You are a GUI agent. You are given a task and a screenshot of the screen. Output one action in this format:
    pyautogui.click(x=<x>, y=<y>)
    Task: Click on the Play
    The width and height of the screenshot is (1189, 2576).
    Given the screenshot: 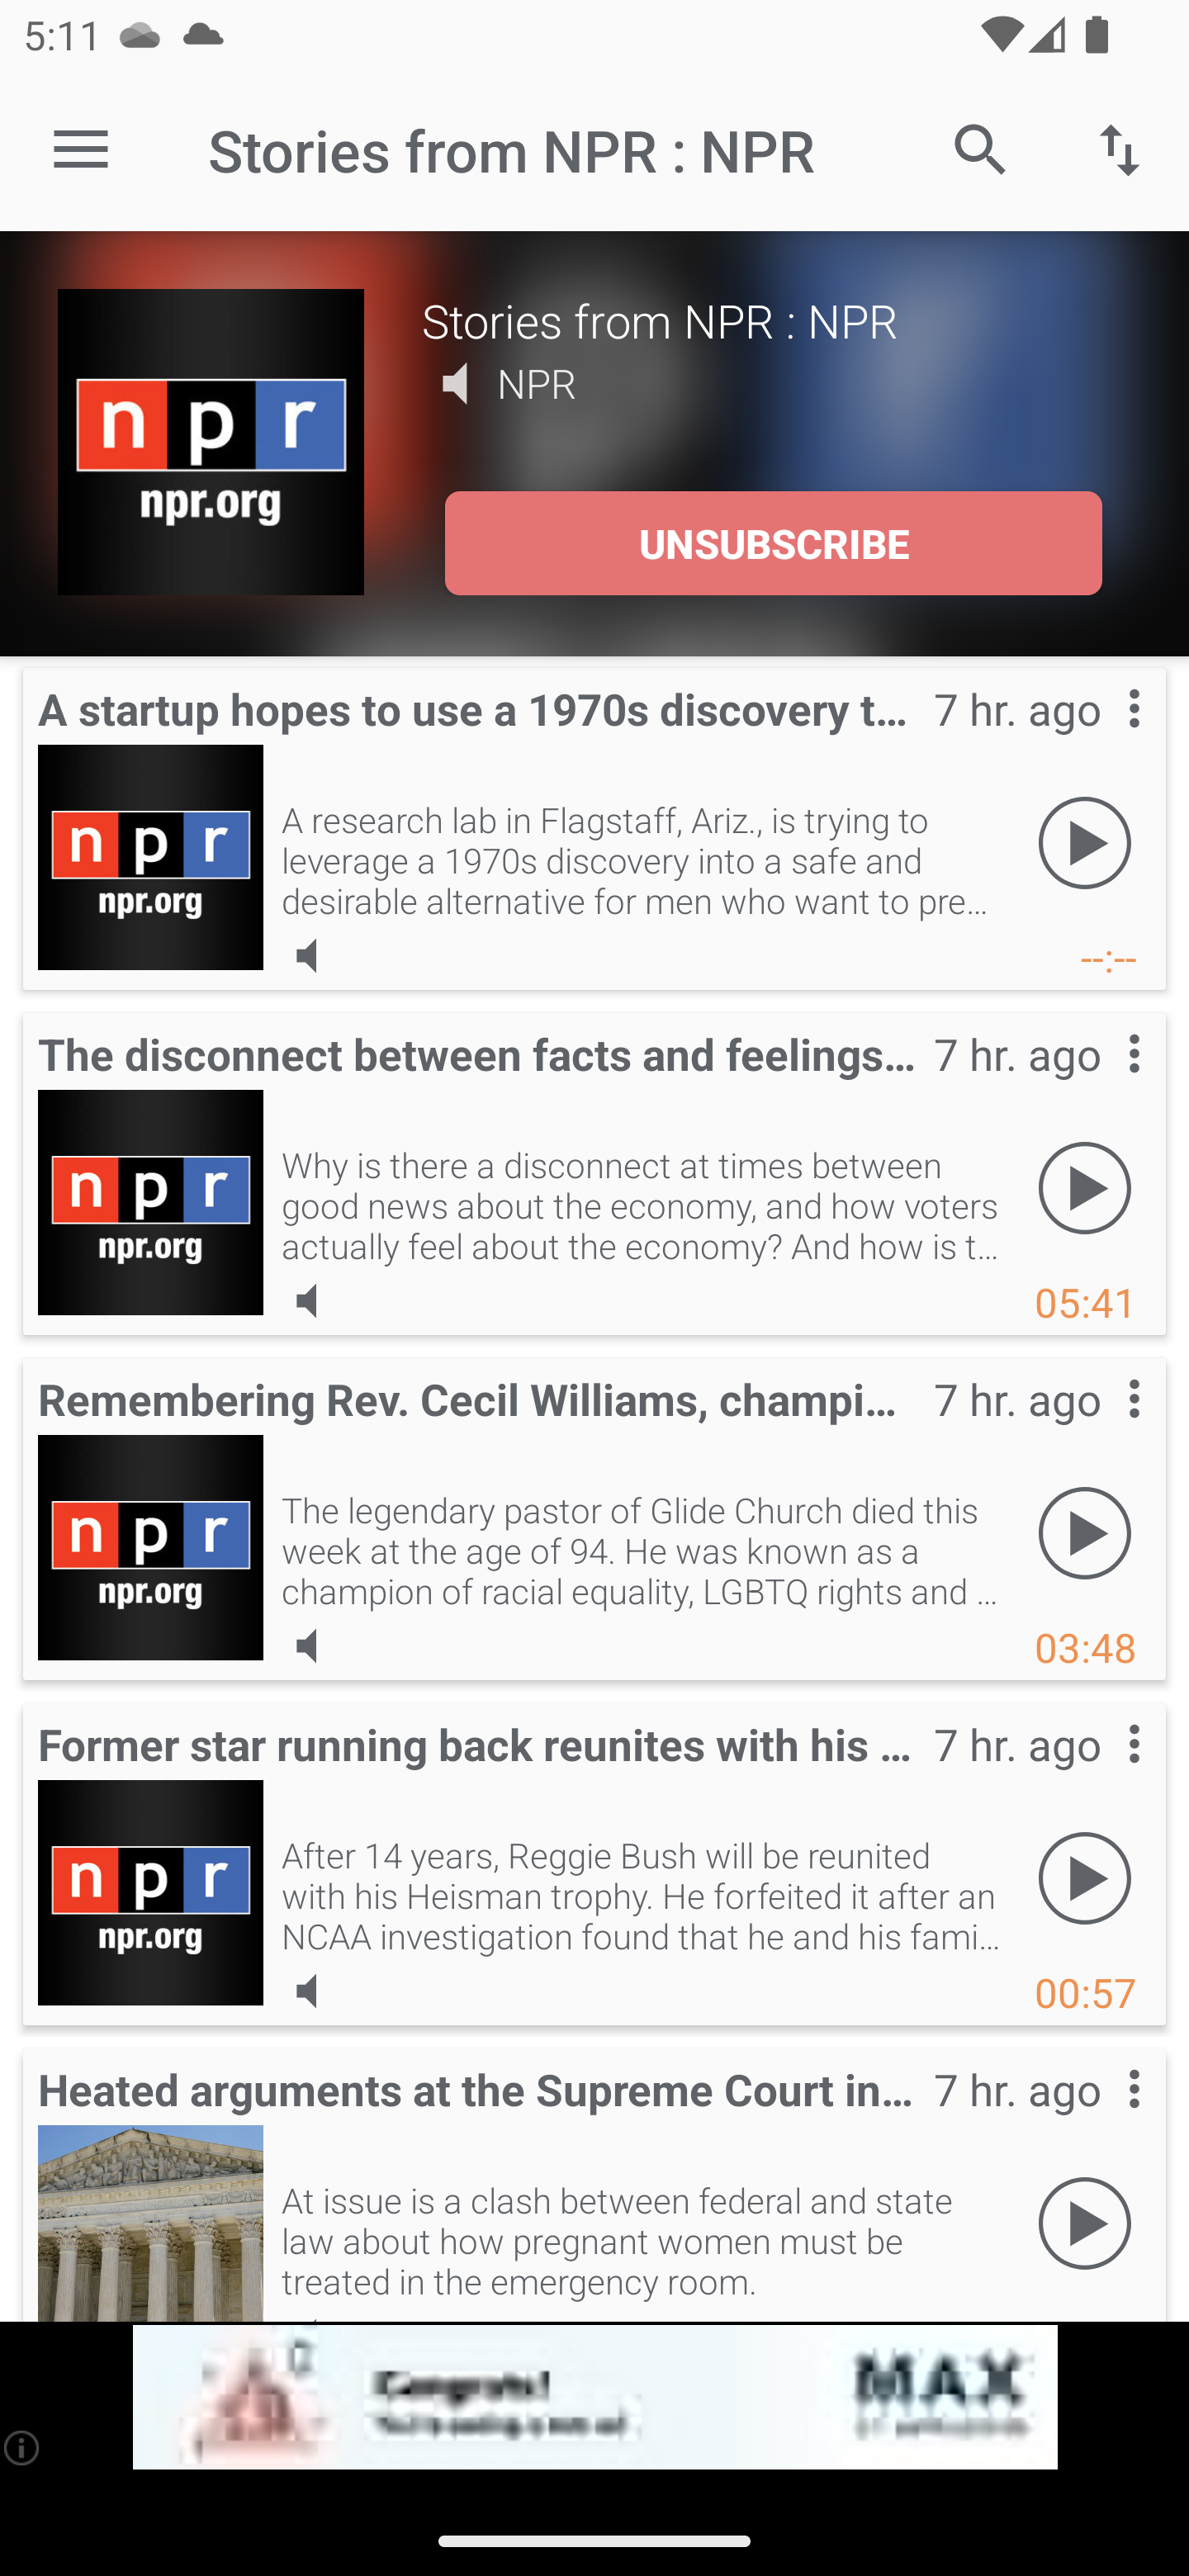 What is the action you would take?
    pyautogui.click(x=1085, y=1534)
    